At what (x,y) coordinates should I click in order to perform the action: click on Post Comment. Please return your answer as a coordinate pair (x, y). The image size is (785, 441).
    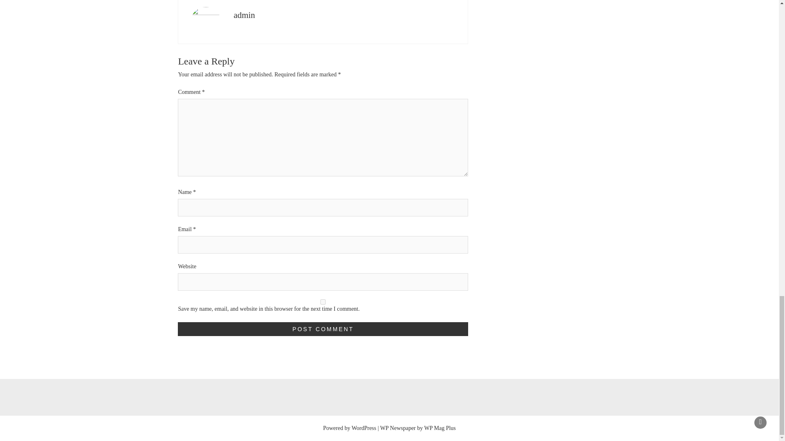
    Looking at the image, I should click on (323, 328).